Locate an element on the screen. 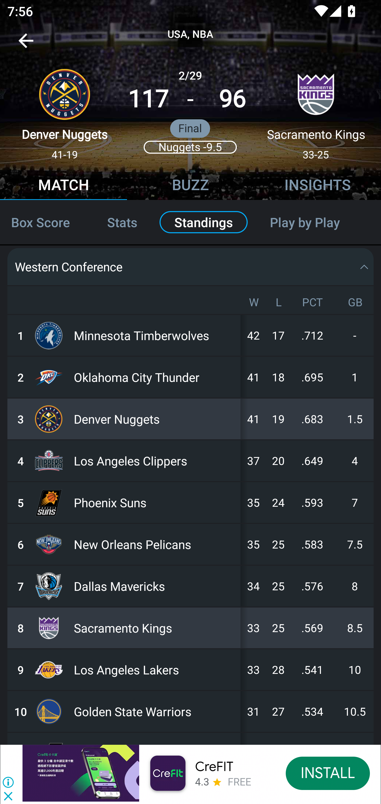 This screenshot has height=804, width=381. Navigate up is located at coordinates (26, 44).